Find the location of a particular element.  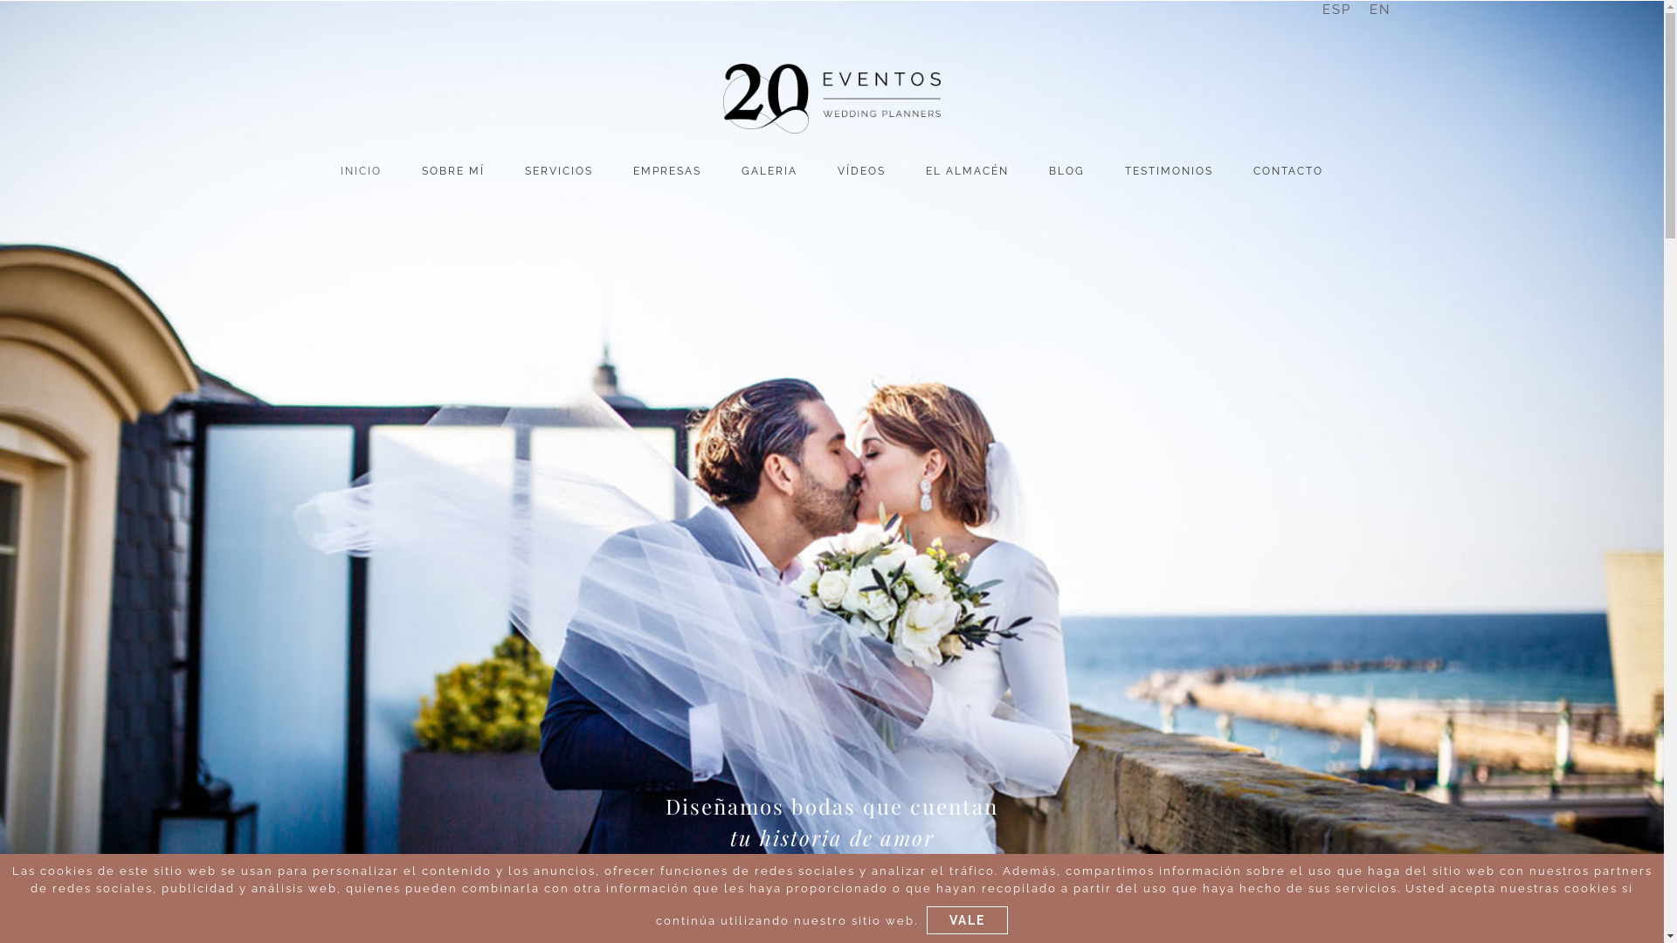

CONTACTO is located at coordinates (1288, 171).